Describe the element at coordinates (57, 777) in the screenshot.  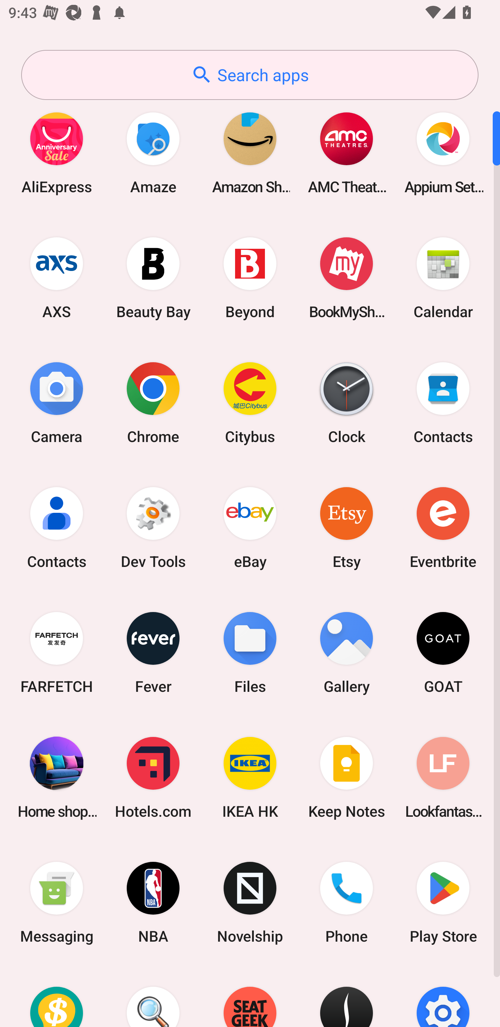
I see `Home shopping` at that location.